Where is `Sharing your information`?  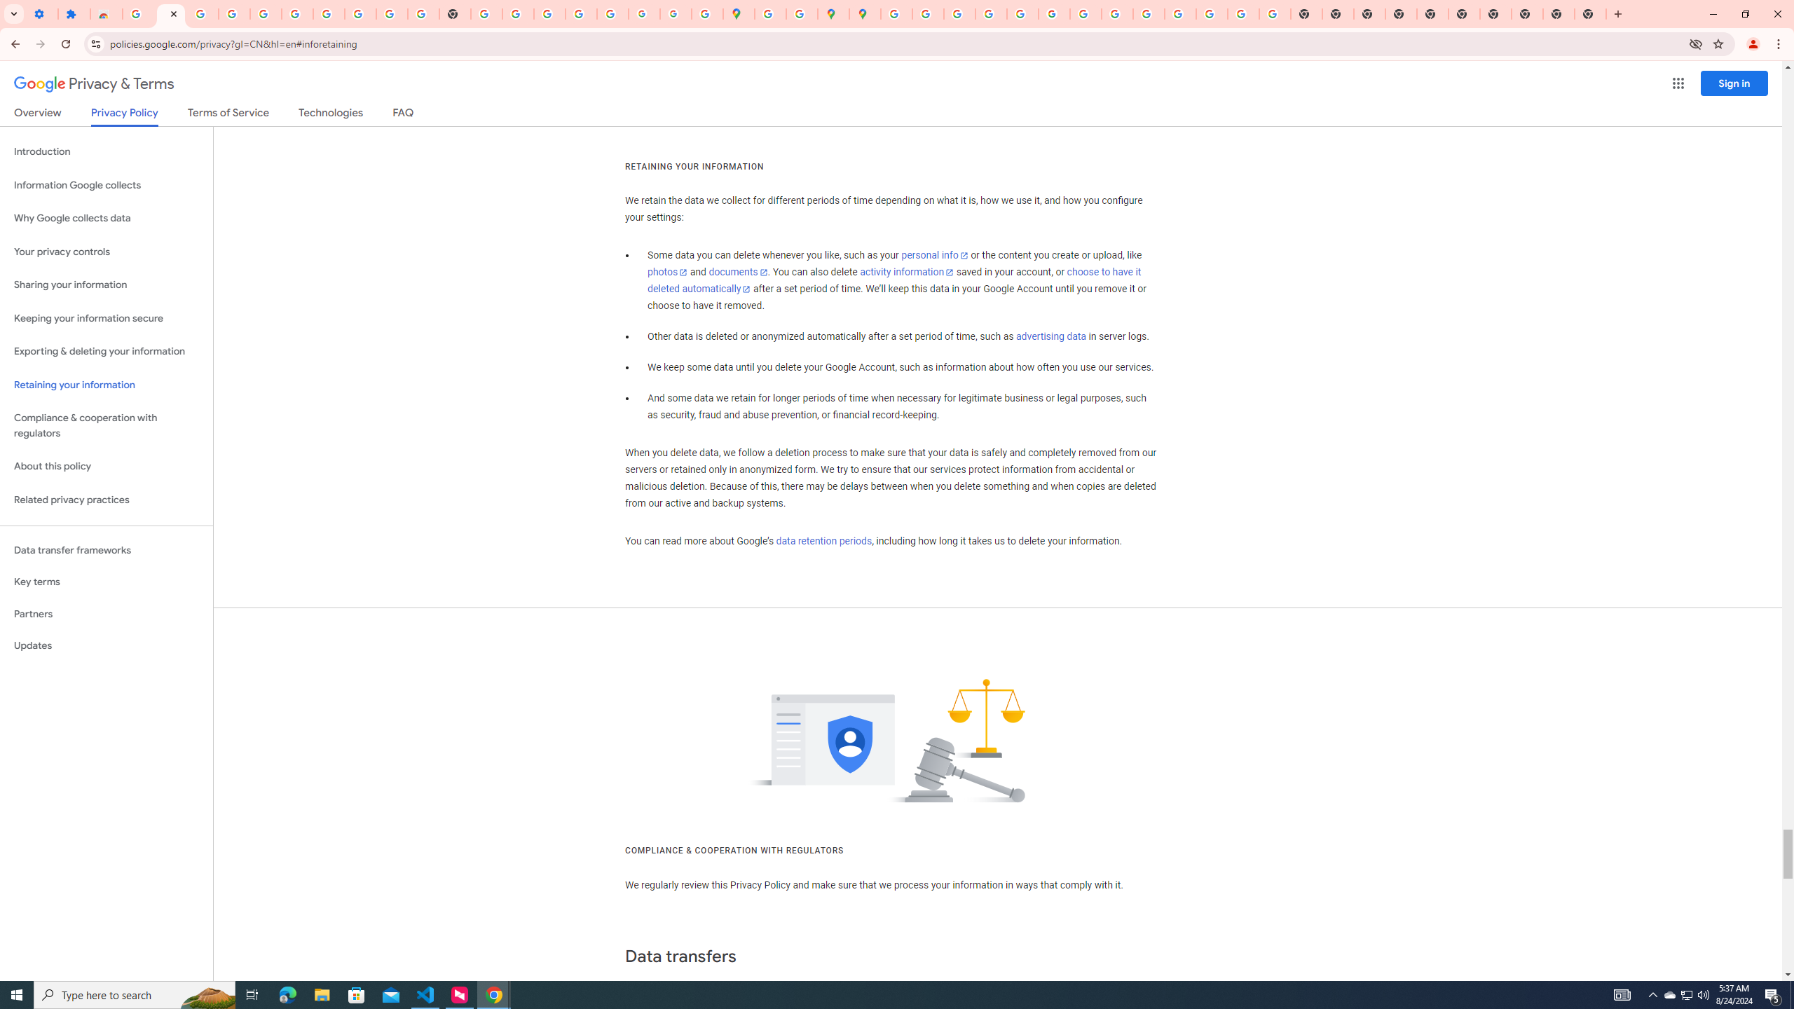 Sharing your information is located at coordinates (107, 284).